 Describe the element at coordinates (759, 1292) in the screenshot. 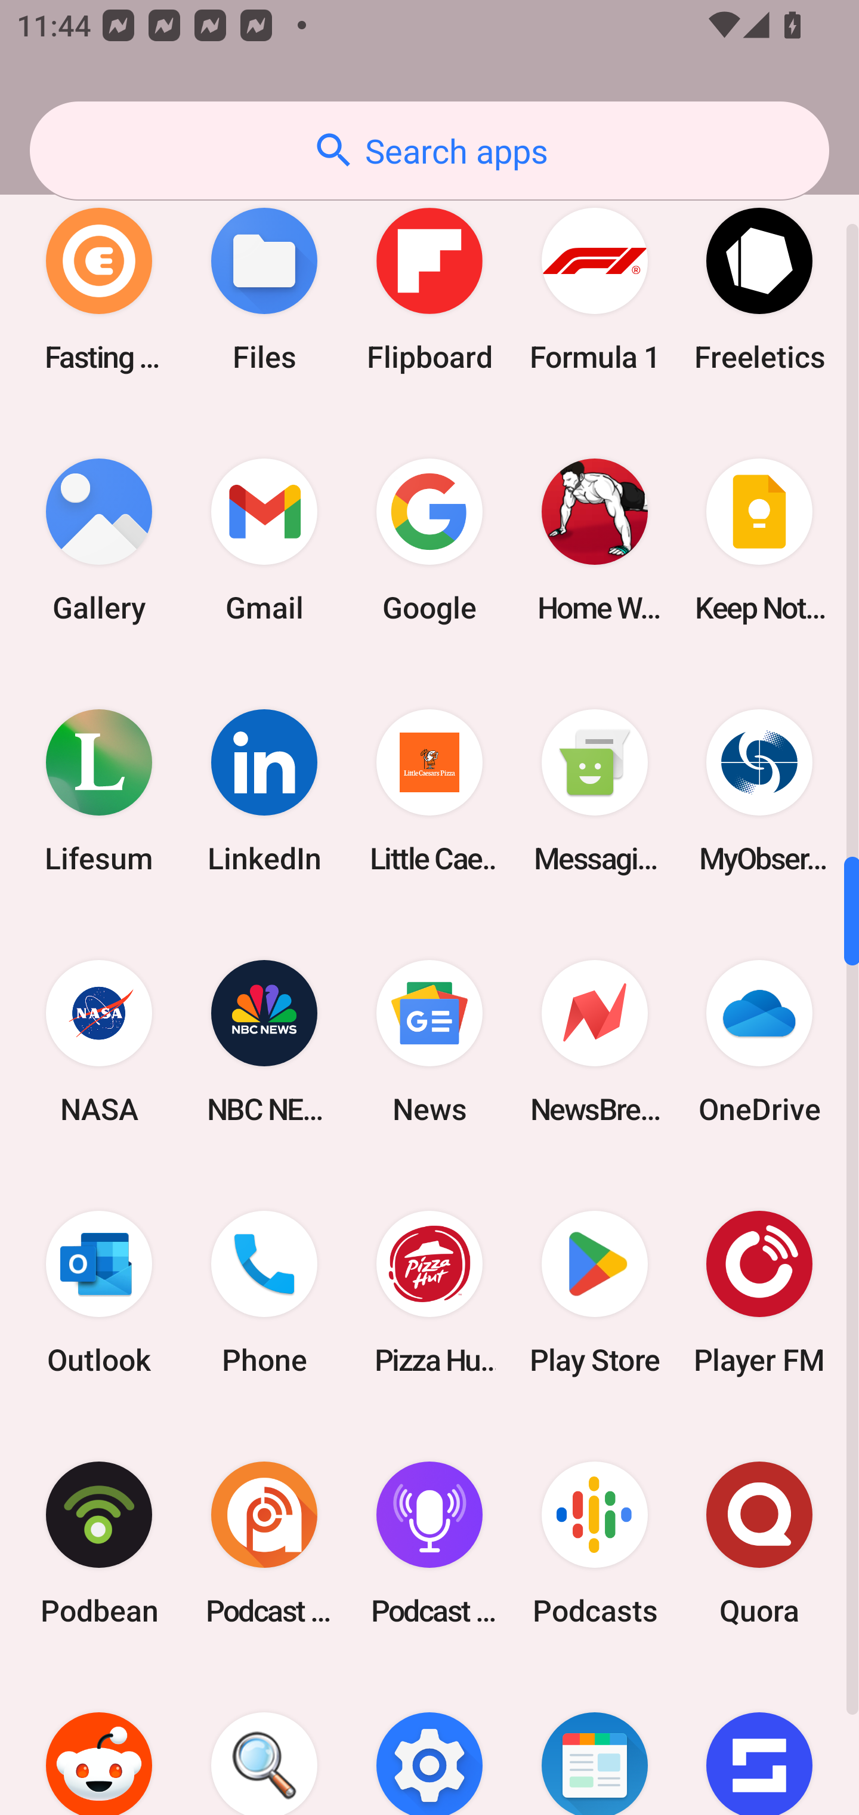

I see `Player FM` at that location.